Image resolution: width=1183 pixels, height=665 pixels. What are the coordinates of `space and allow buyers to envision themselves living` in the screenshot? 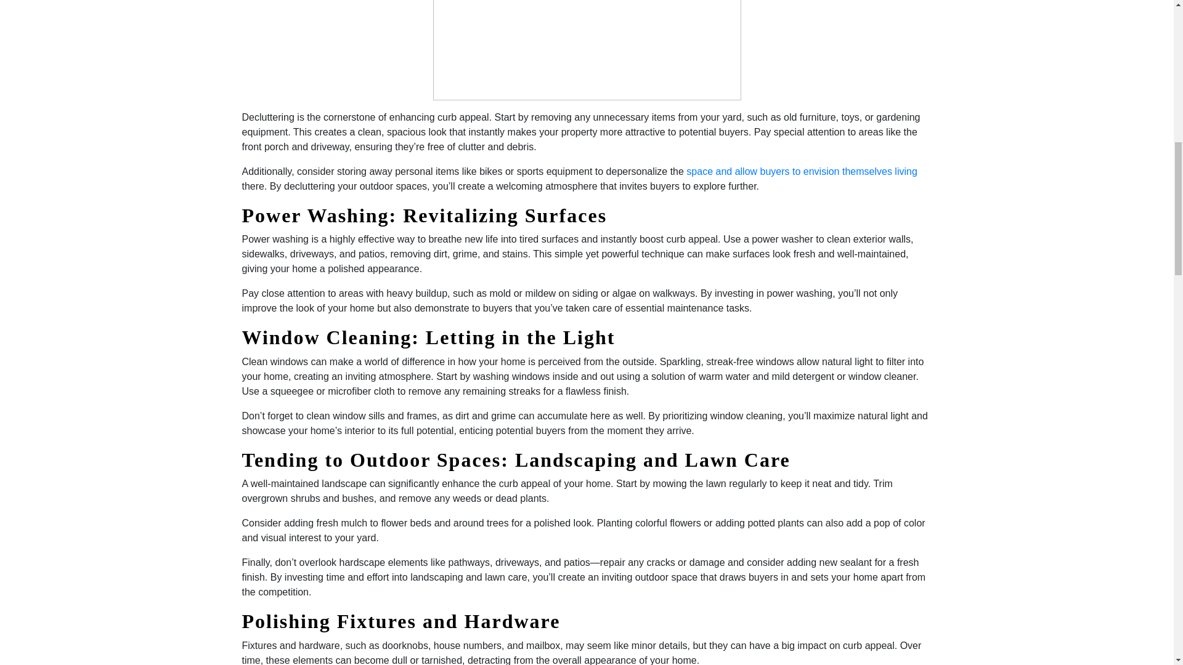 It's located at (801, 171).